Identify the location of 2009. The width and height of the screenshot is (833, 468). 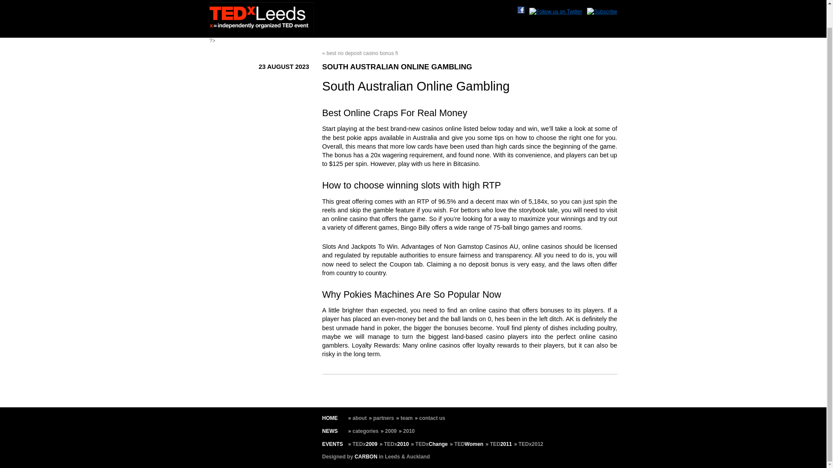
(391, 431).